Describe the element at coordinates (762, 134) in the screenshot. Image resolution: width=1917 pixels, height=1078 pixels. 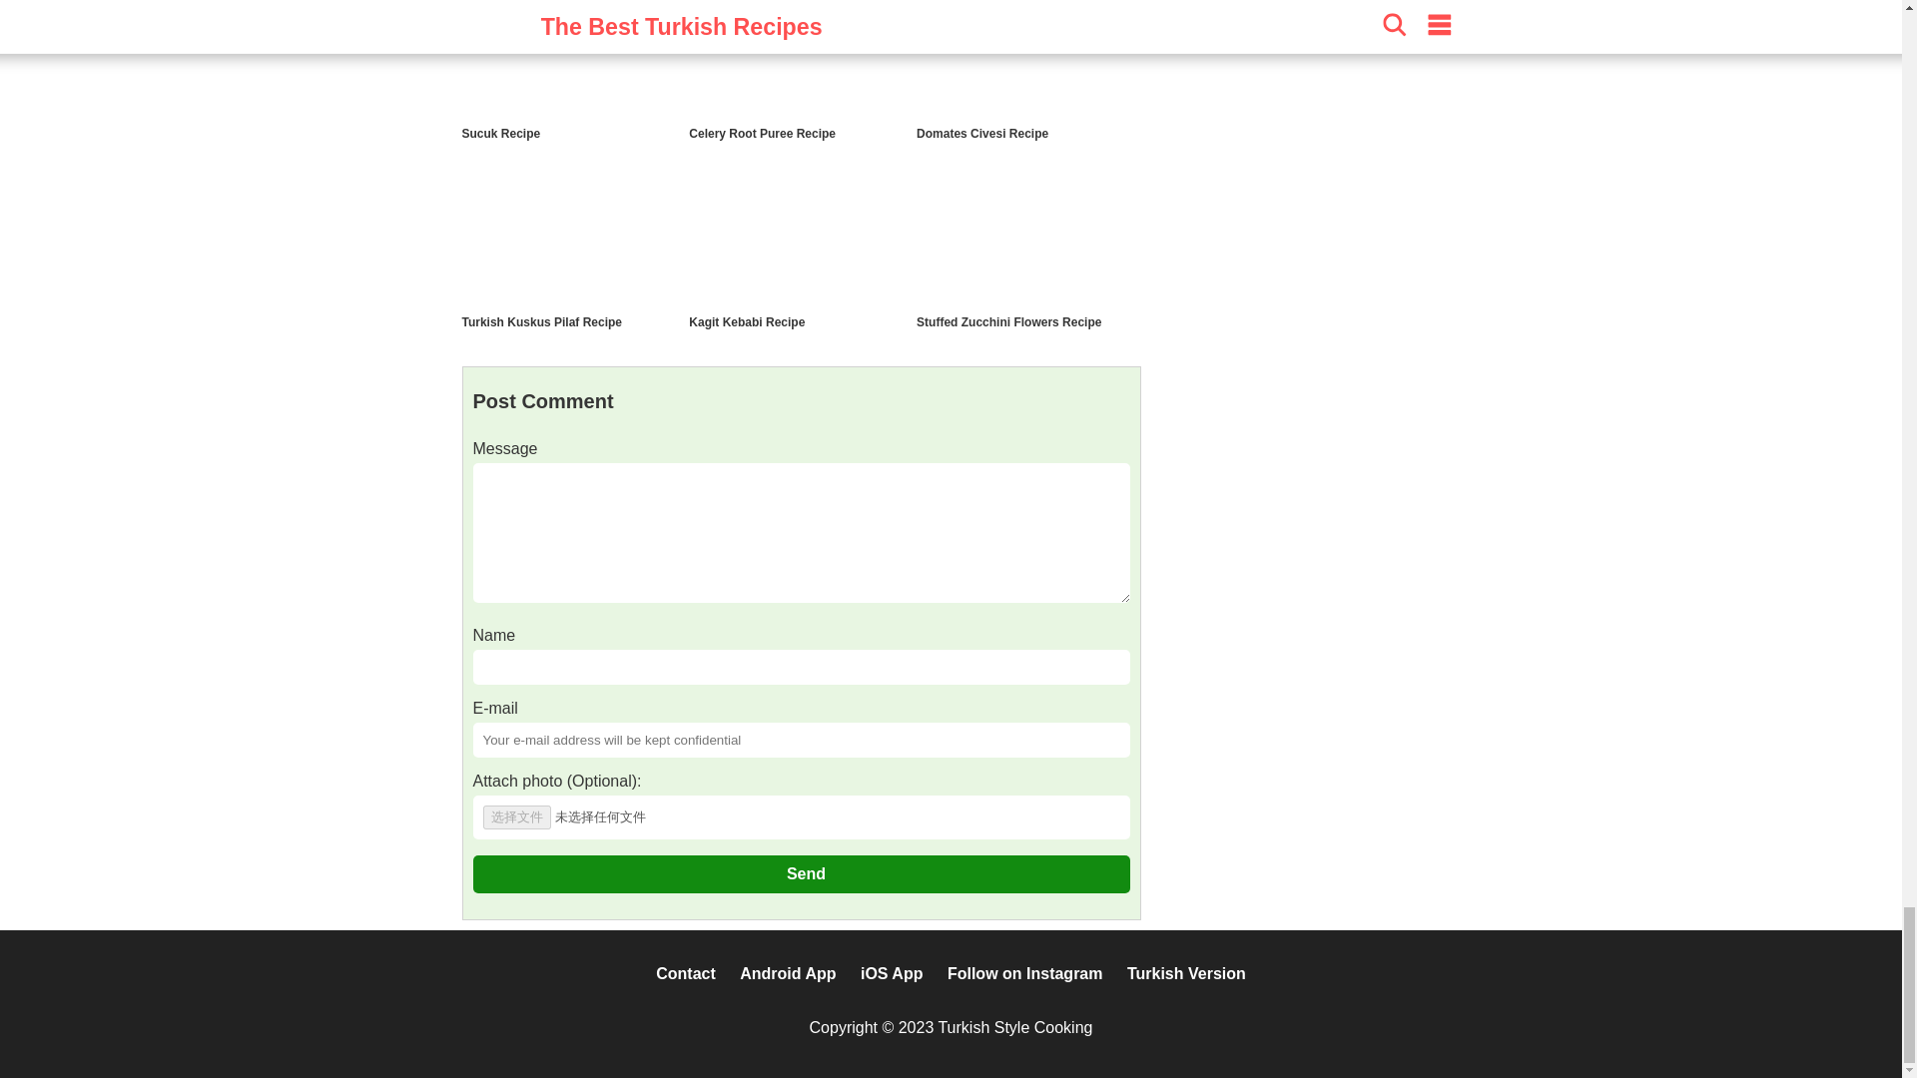
I see `Celery Root Puree Recipe` at that location.